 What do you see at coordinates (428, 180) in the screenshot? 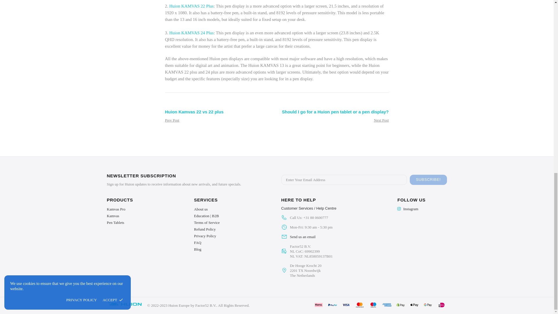
I see `SUBSCRIBE!` at bounding box center [428, 180].